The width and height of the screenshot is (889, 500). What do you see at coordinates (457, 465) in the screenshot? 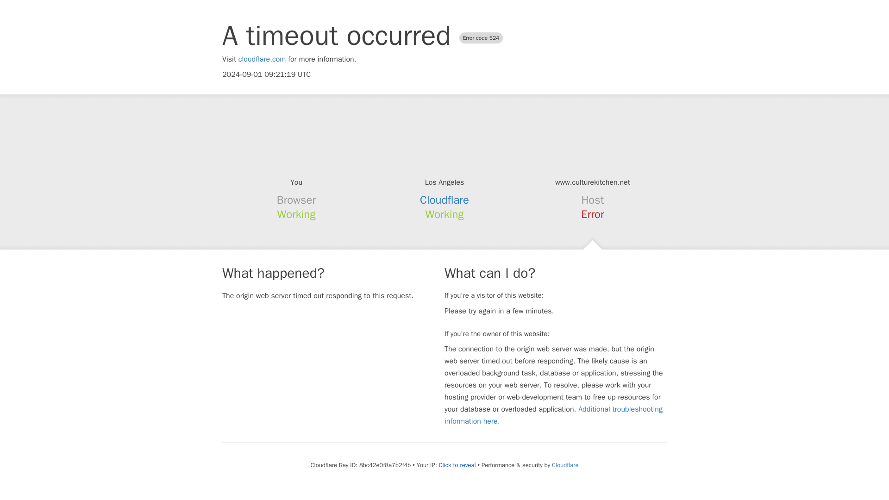
I see `Click to reveal` at bounding box center [457, 465].